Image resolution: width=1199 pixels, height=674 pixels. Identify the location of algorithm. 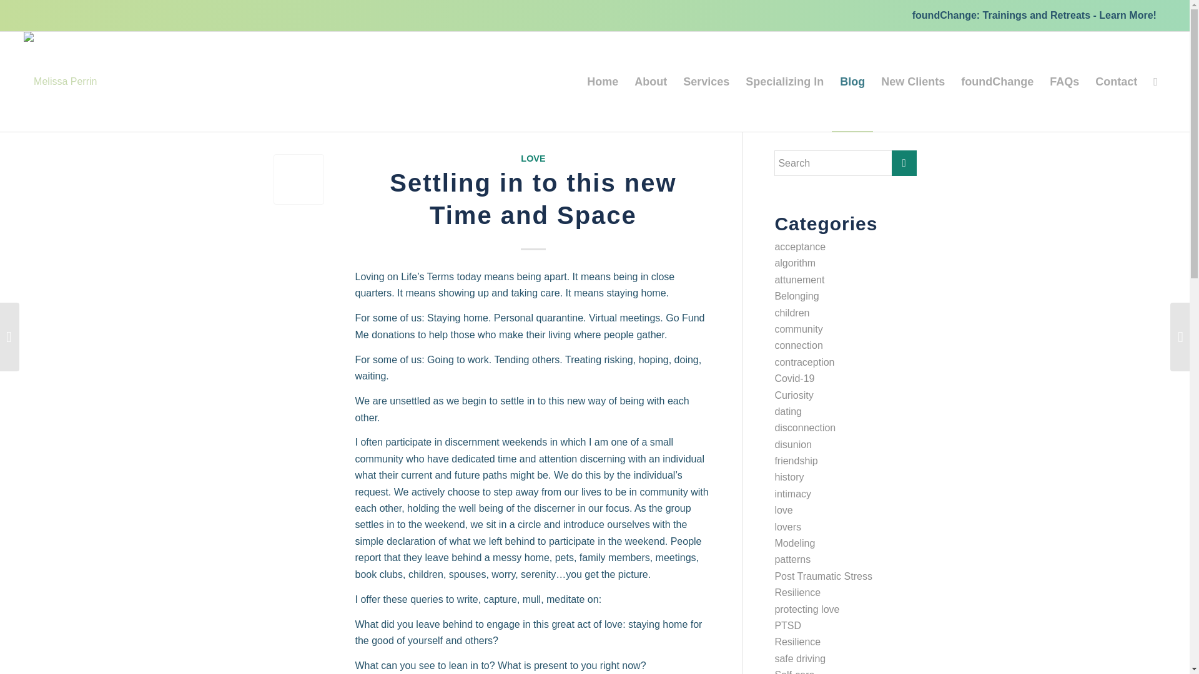
(794, 262).